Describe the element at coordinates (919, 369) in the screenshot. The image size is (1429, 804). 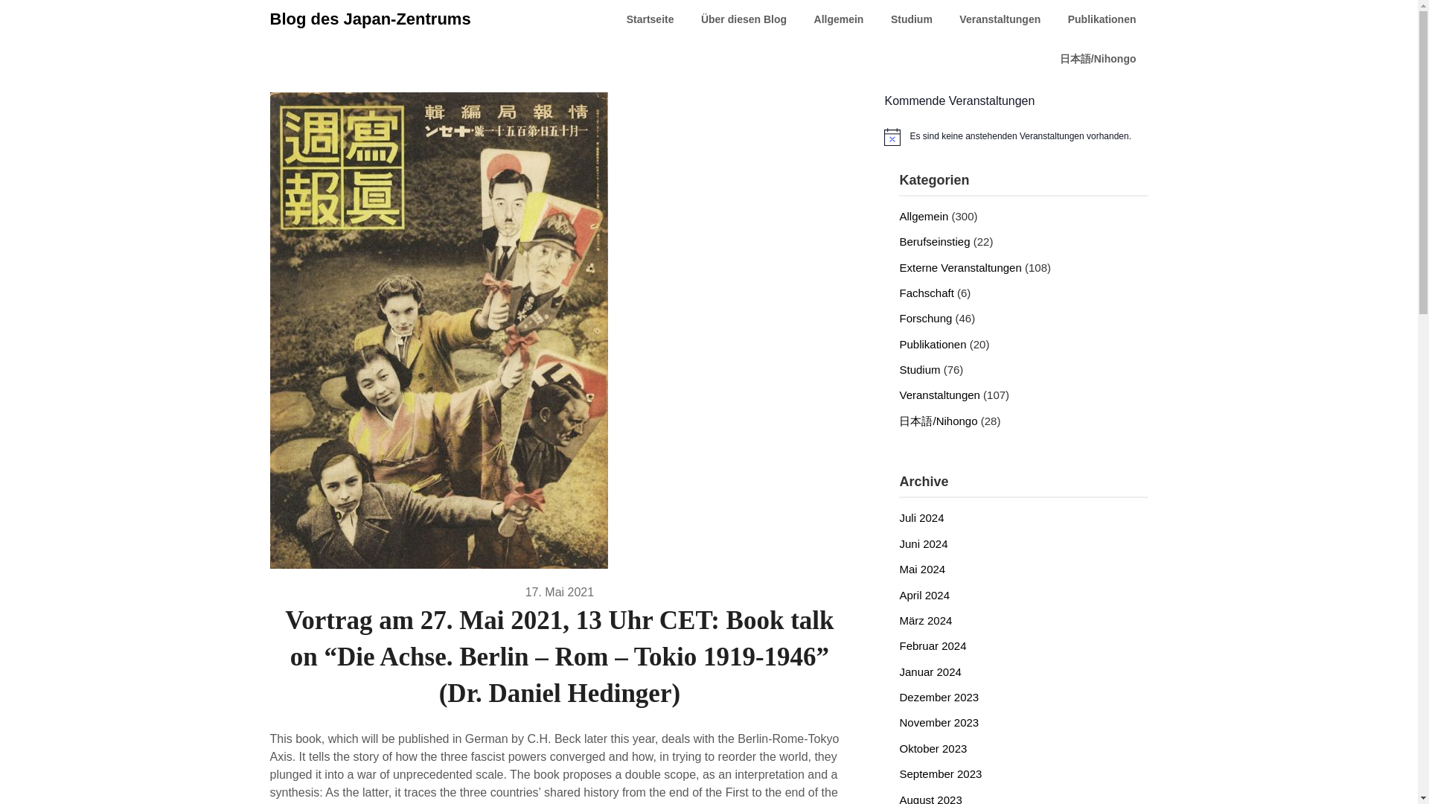
I see `Studium` at that location.